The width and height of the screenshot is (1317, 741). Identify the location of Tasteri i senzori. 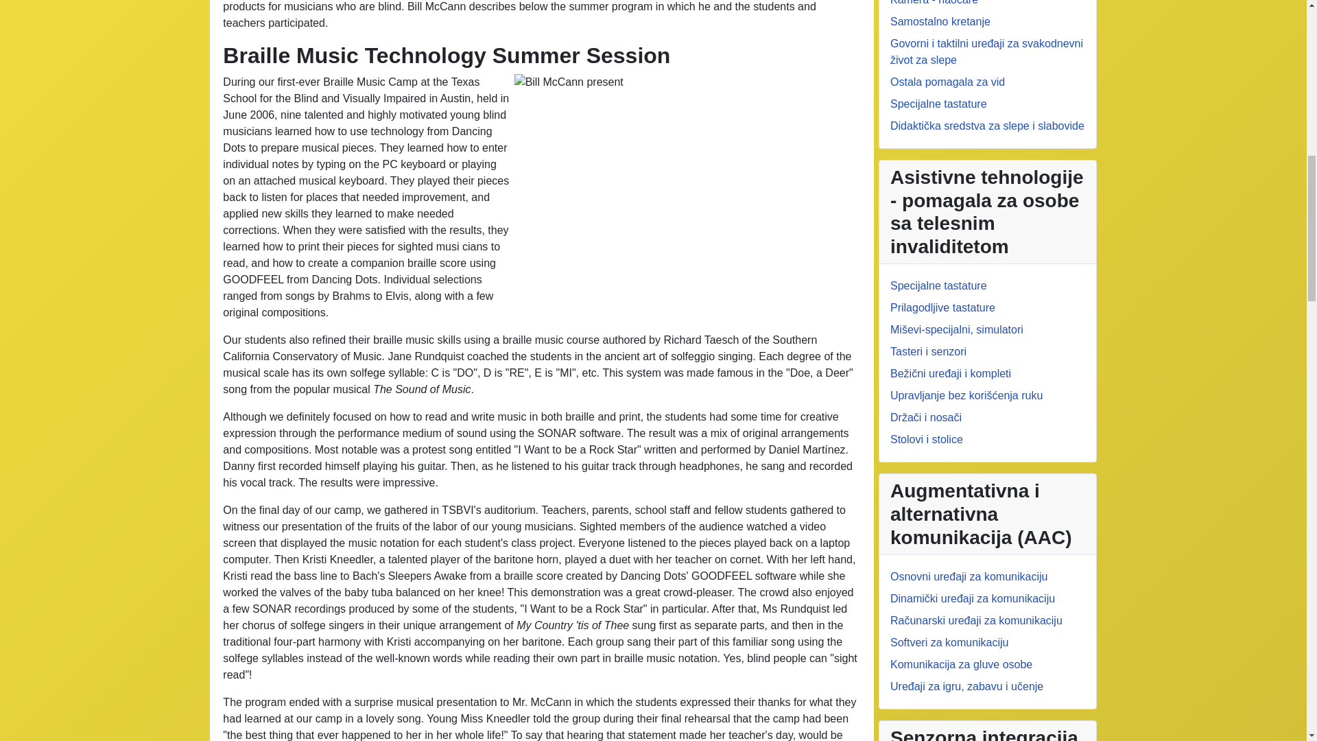
(928, 351).